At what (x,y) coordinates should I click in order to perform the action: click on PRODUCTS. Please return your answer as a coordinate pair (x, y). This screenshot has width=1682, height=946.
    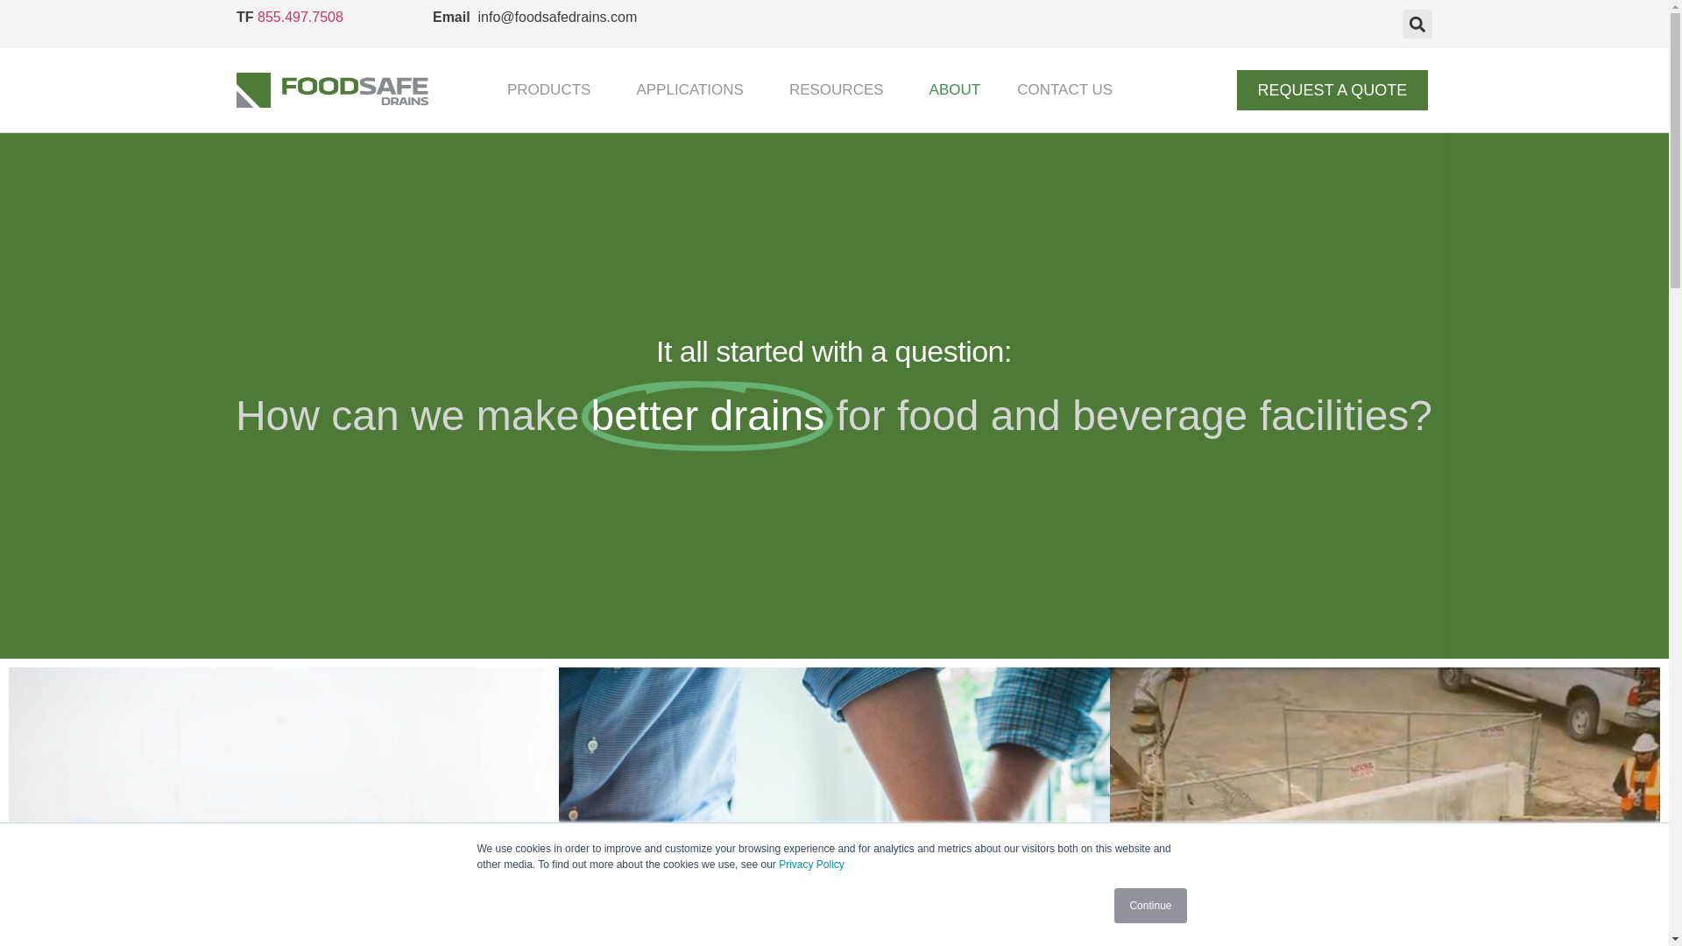
    Looking at the image, I should click on (553, 89).